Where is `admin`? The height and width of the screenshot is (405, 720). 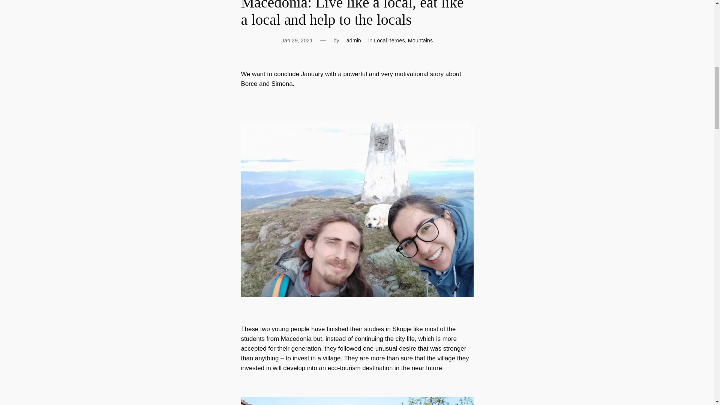
admin is located at coordinates (354, 40).